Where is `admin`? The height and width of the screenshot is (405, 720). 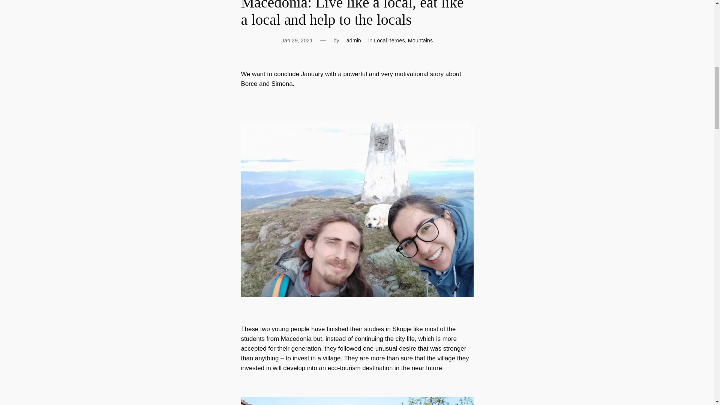
admin is located at coordinates (354, 40).